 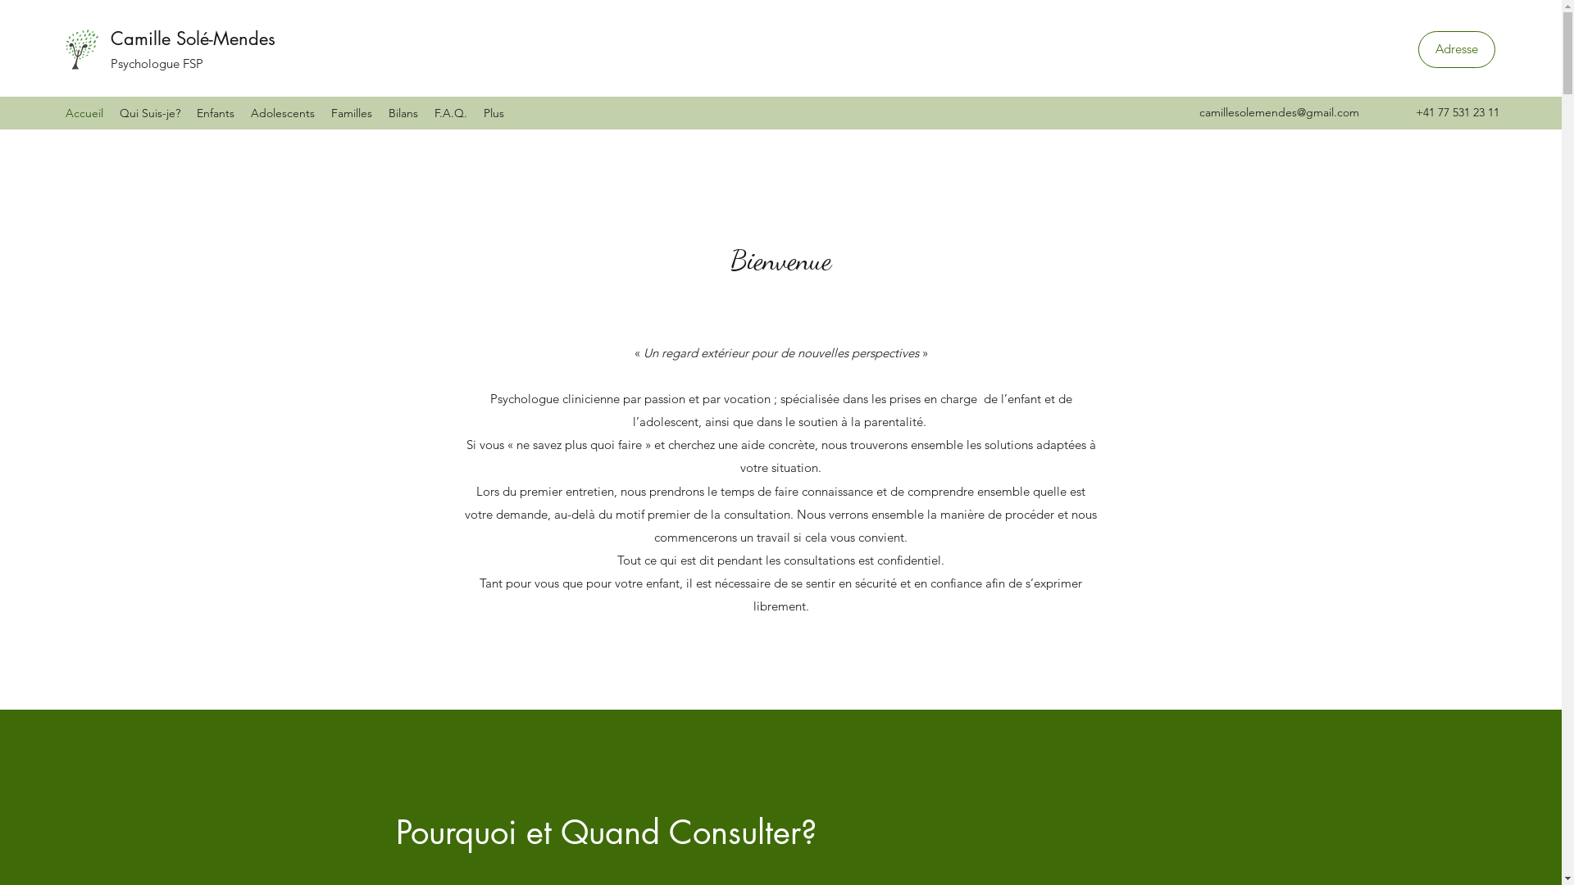 I want to click on Familles, so click(x=352, y=113).